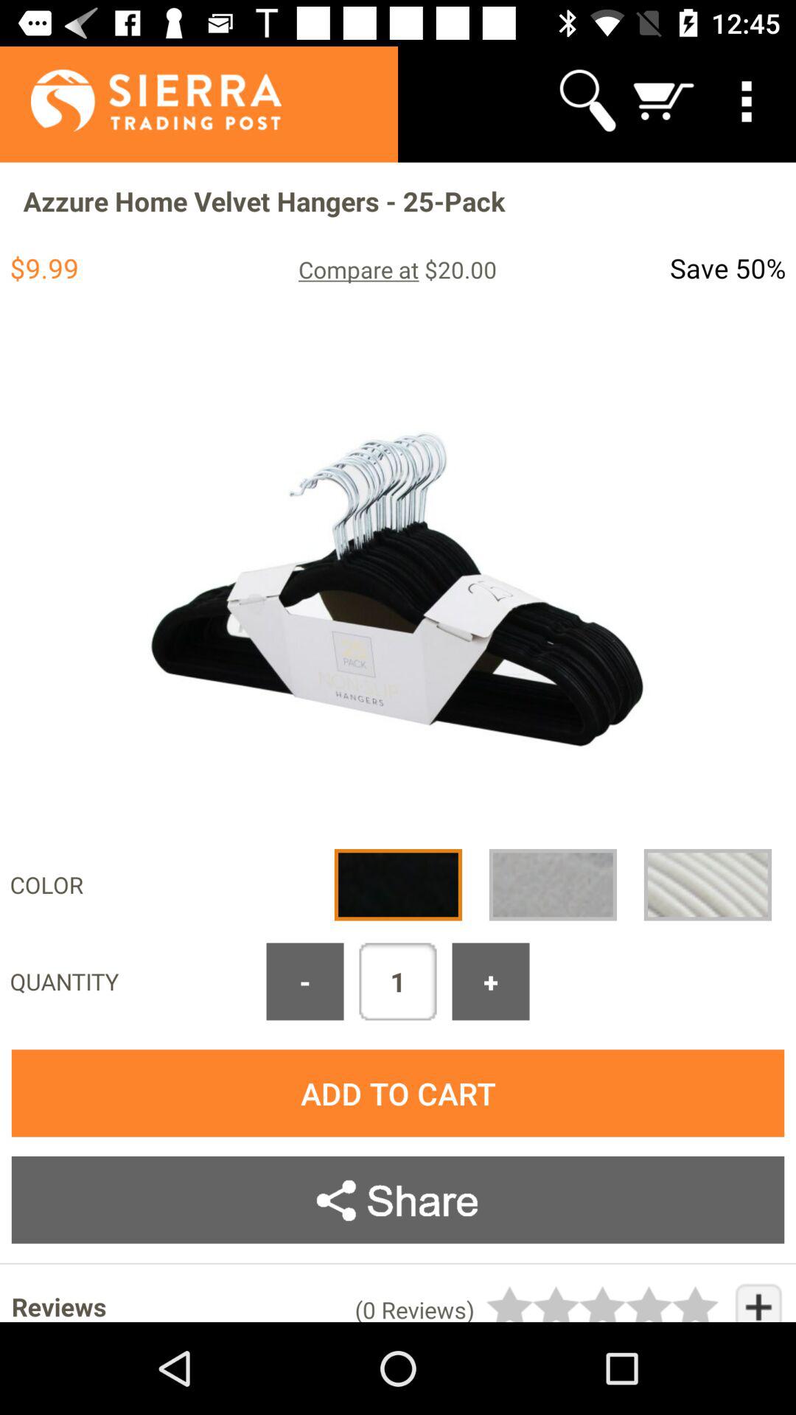 This screenshot has width=796, height=1415. I want to click on share with others, so click(398, 1200).